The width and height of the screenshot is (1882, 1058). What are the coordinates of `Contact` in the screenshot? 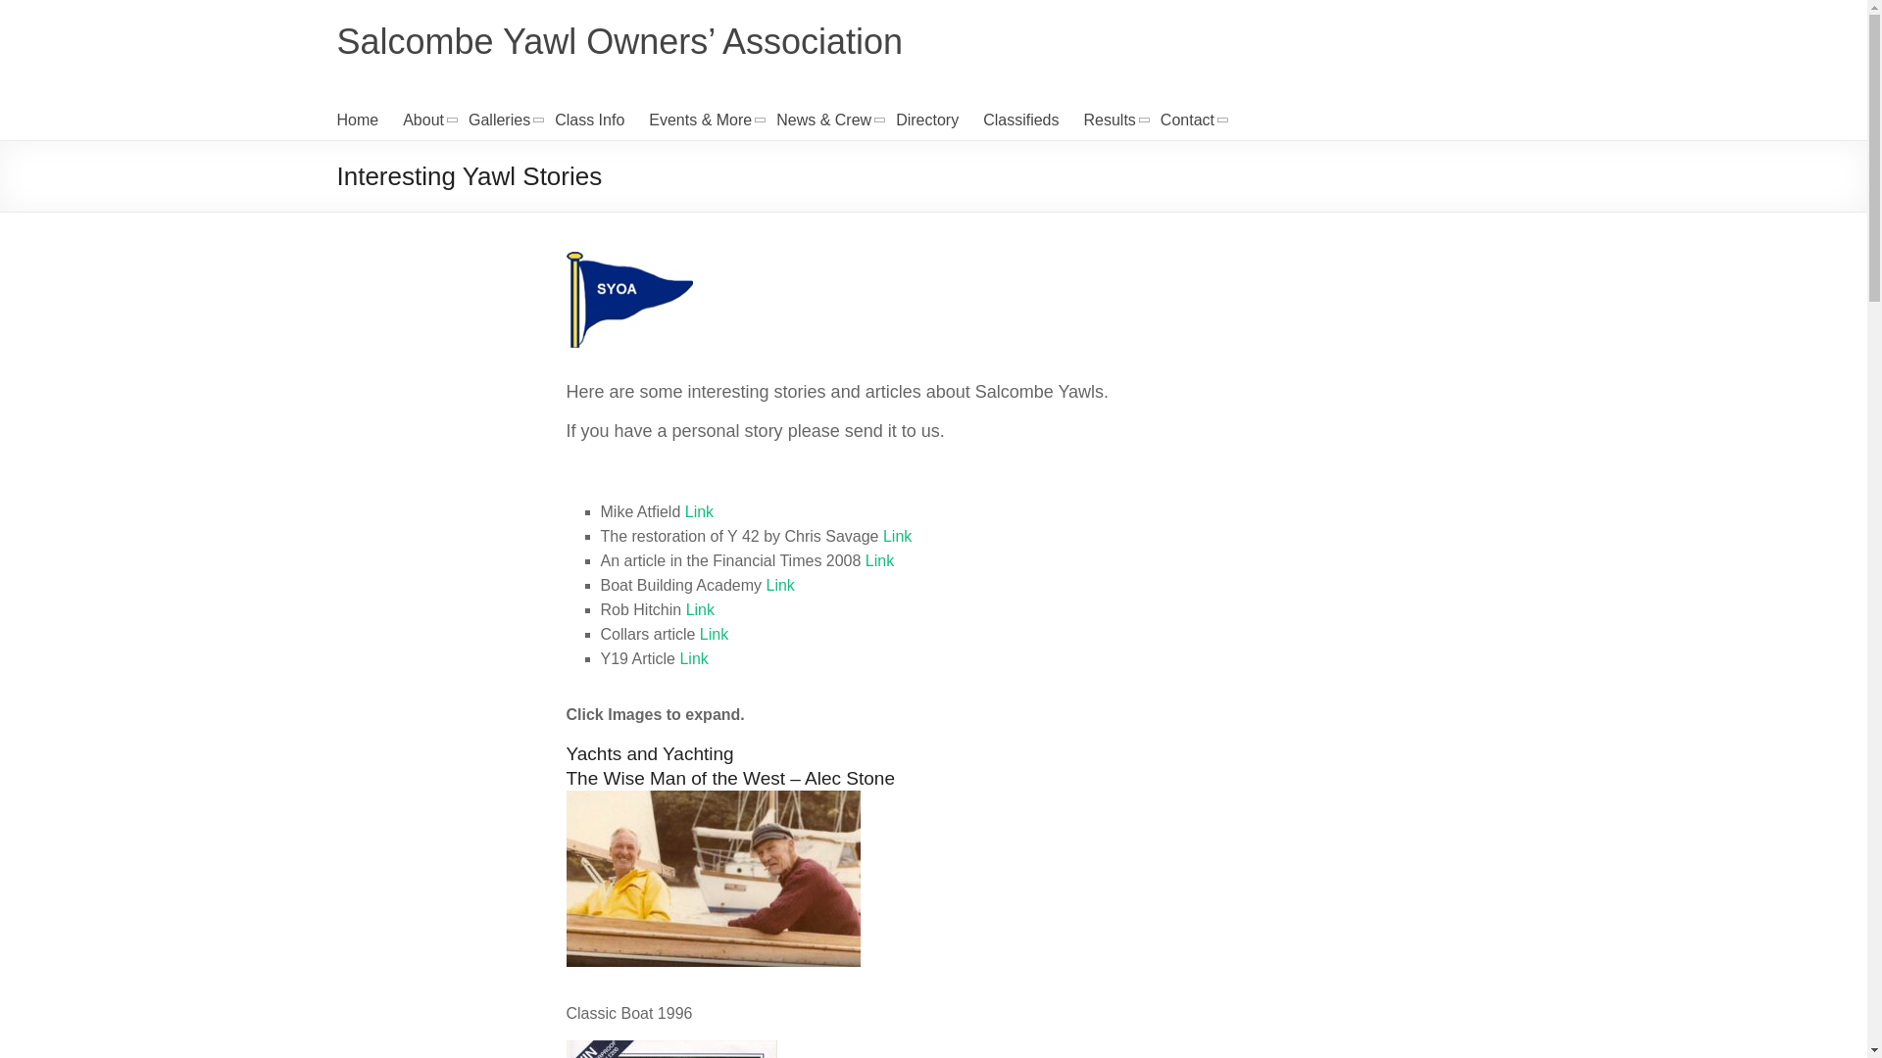 It's located at (1187, 120).